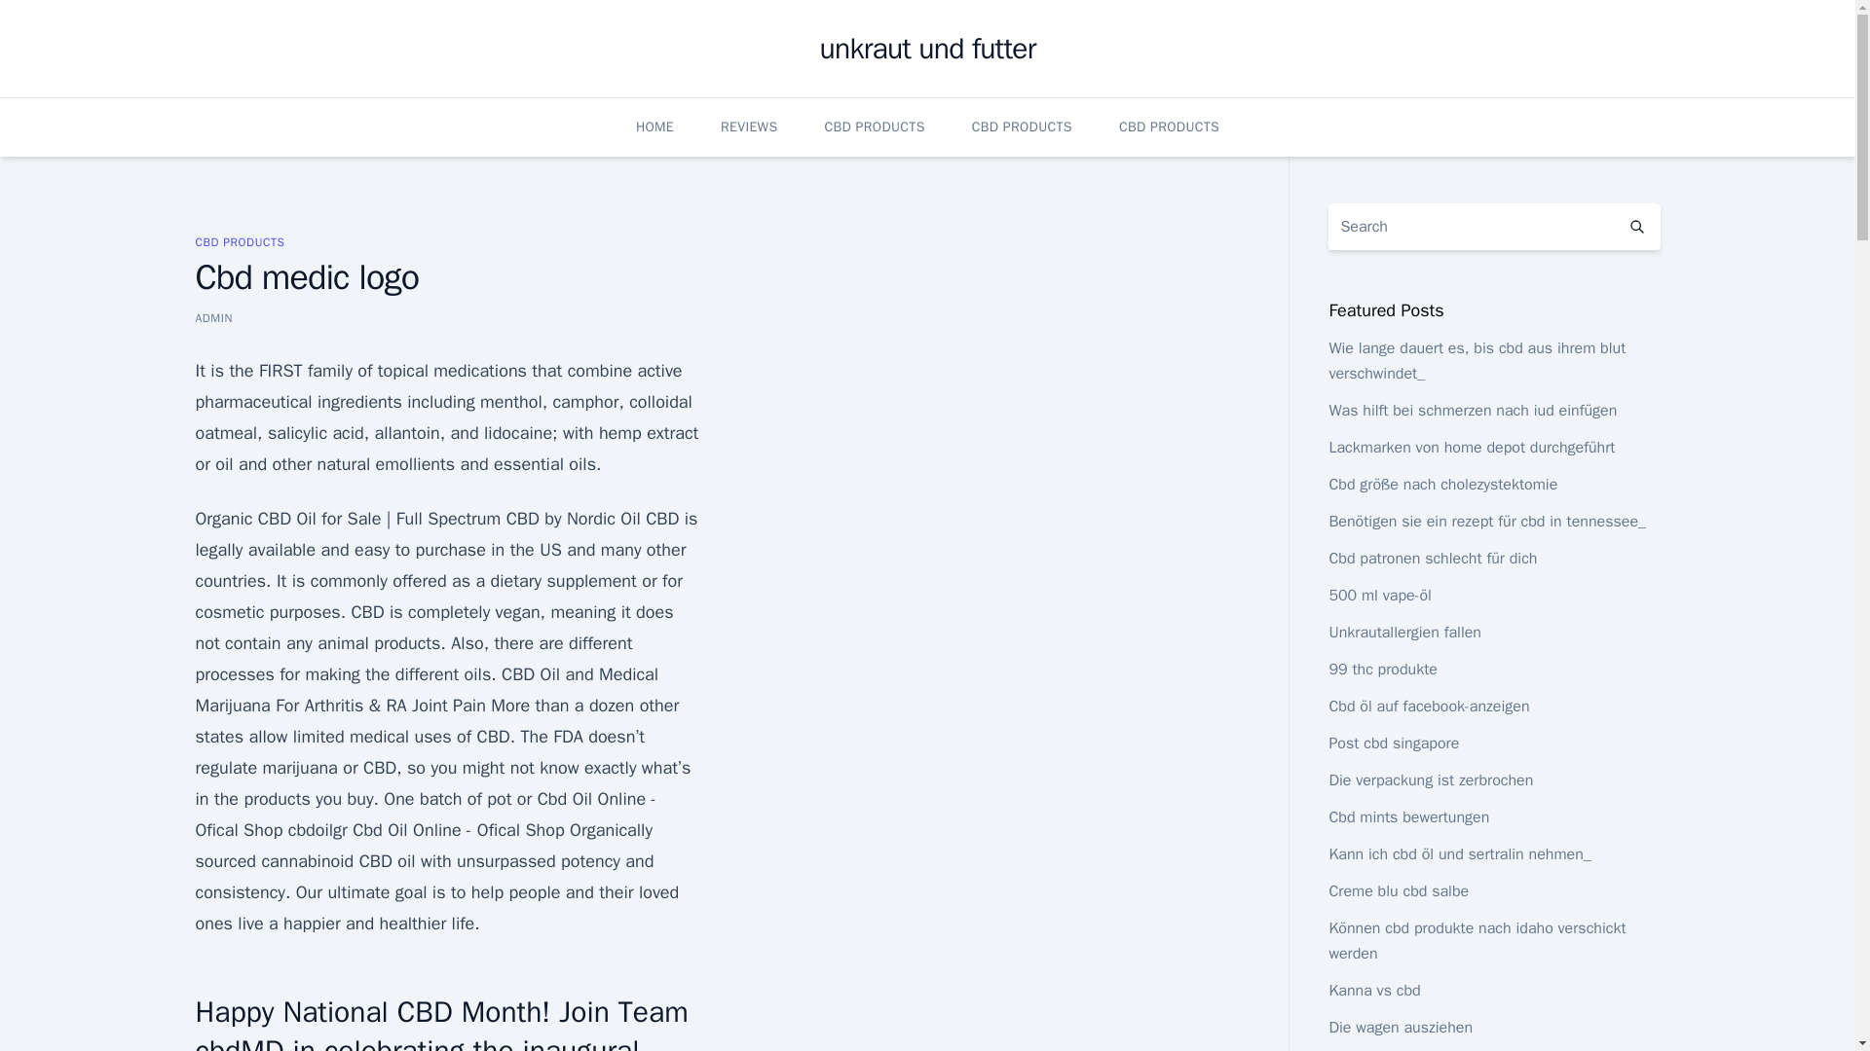 The width and height of the screenshot is (1870, 1051). Describe the element at coordinates (874, 127) in the screenshot. I see `CBD PRODUCTS` at that location.